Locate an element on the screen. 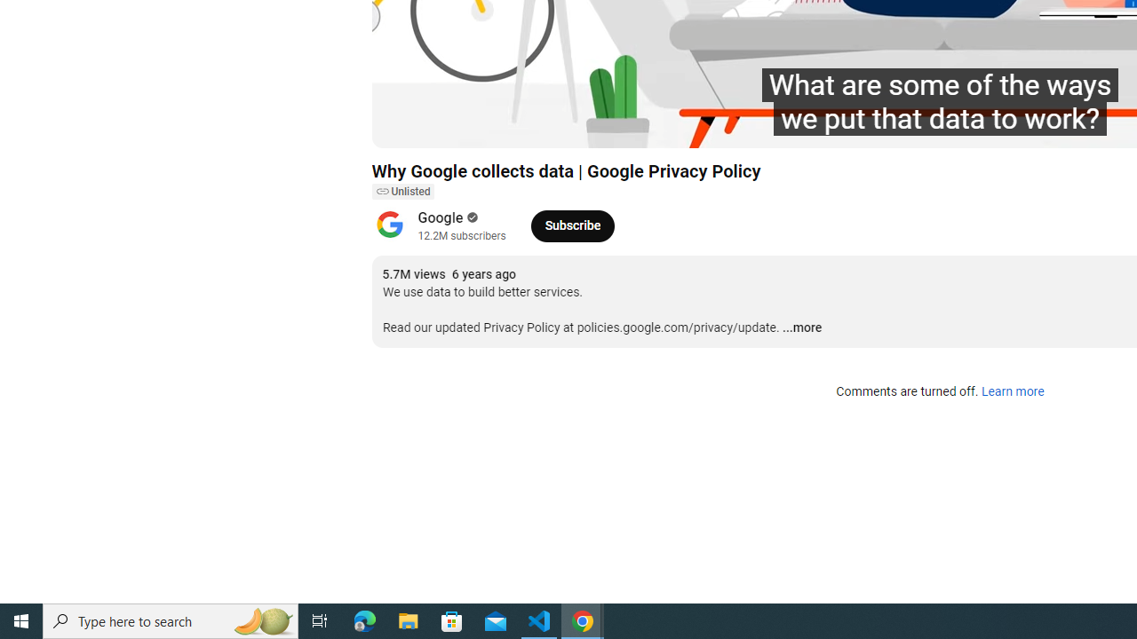  Subscribe to Google. is located at coordinates (572, 225).